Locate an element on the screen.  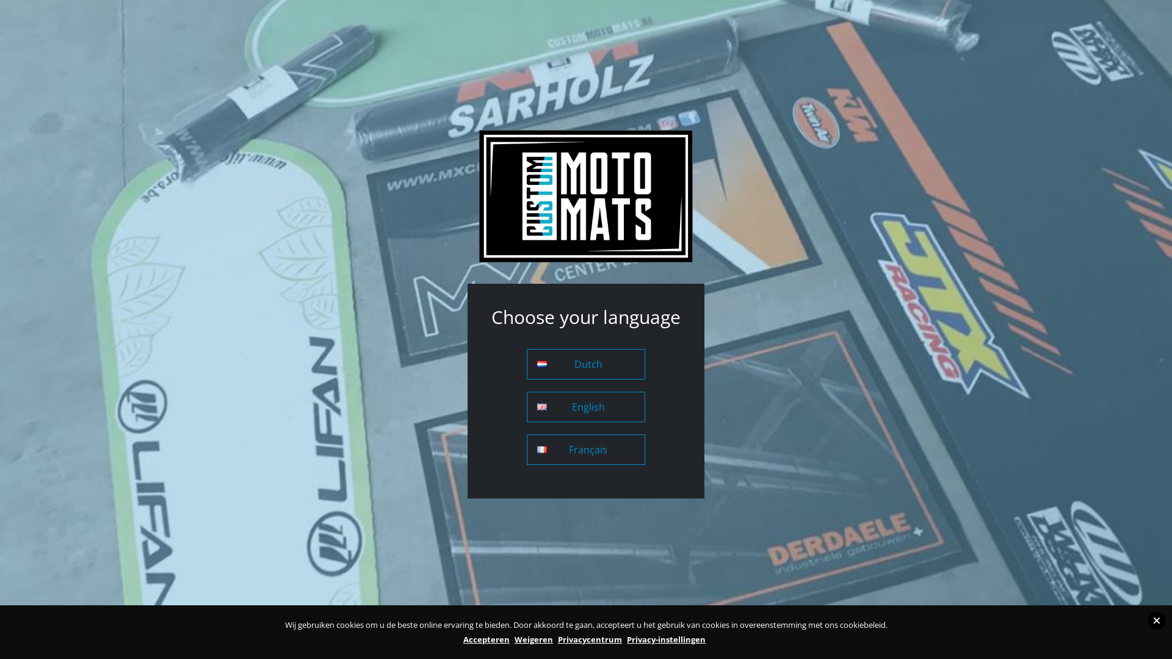
Privacycentrum is located at coordinates (590, 639).